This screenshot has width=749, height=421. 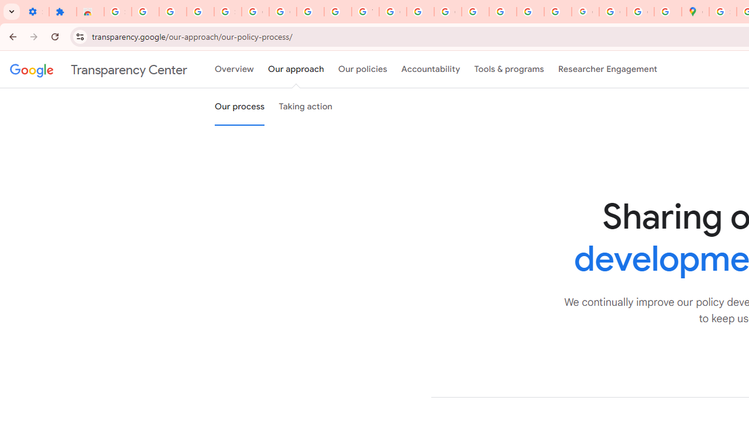 What do you see at coordinates (35, 12) in the screenshot?
I see `Settings - On startup` at bounding box center [35, 12].